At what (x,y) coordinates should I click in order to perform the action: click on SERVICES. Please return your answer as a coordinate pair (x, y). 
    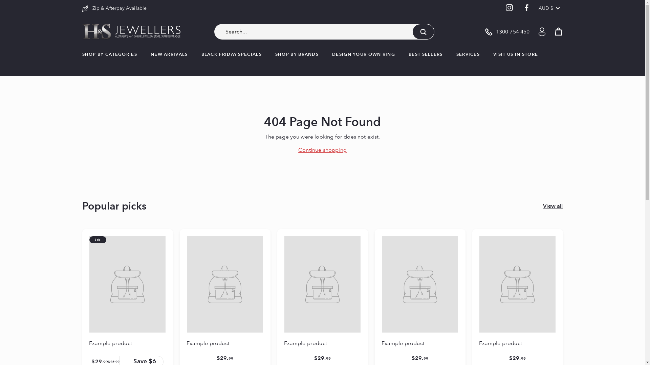
    Looking at the image, I should click on (468, 55).